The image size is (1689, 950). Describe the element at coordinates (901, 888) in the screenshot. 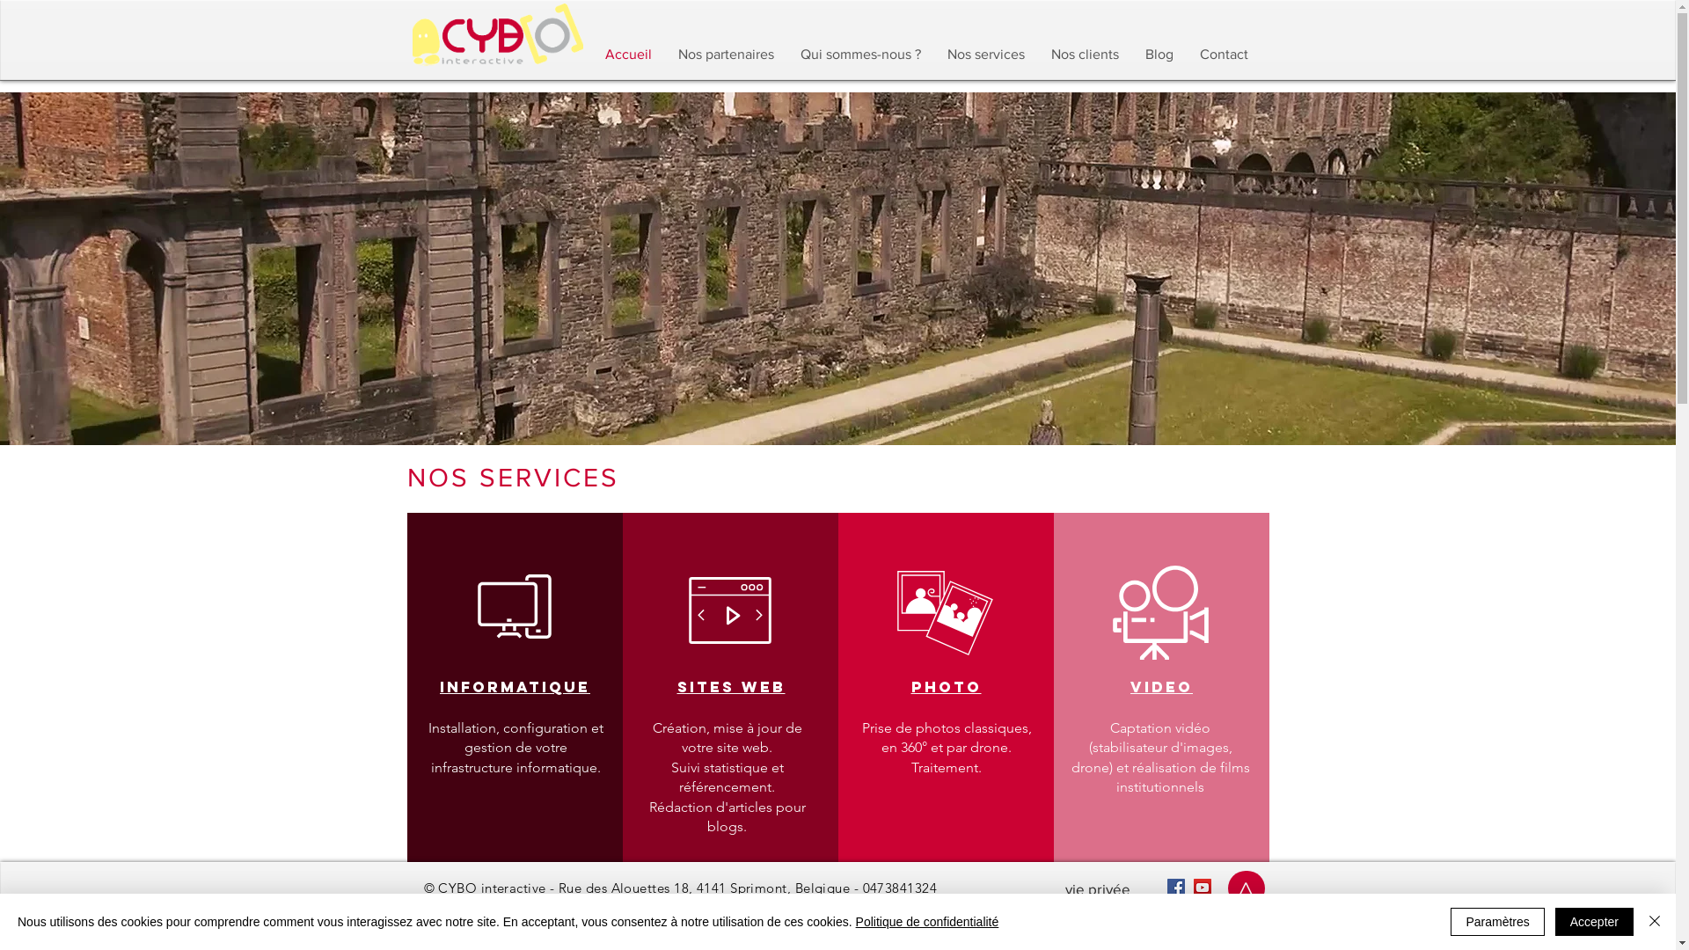

I see `0473841324` at that location.